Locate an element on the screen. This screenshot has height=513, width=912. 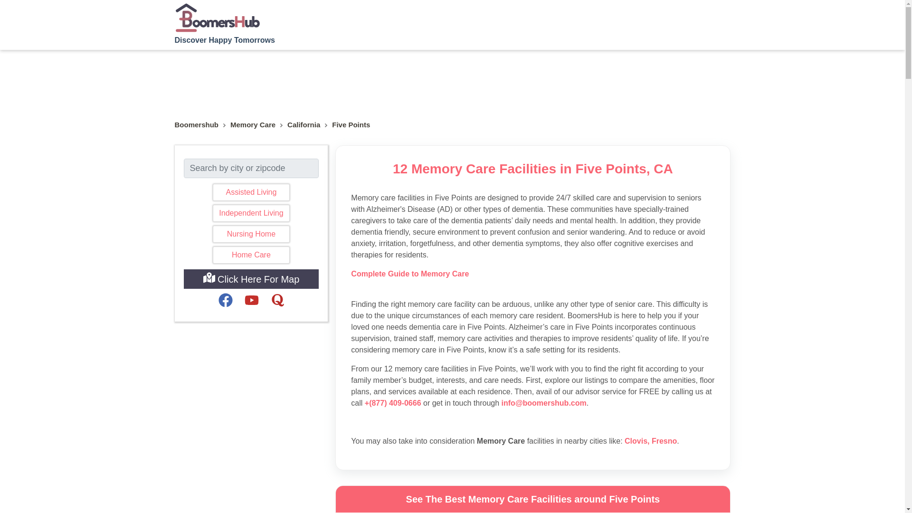
Independent Living is located at coordinates (251, 213).